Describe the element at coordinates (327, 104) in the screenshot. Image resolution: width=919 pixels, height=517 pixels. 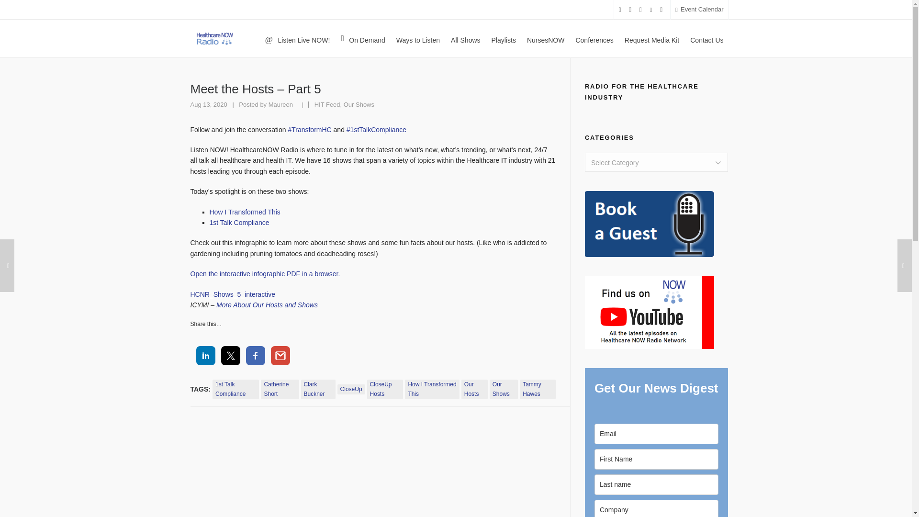
I see `View all posts in HIT Feed` at that location.